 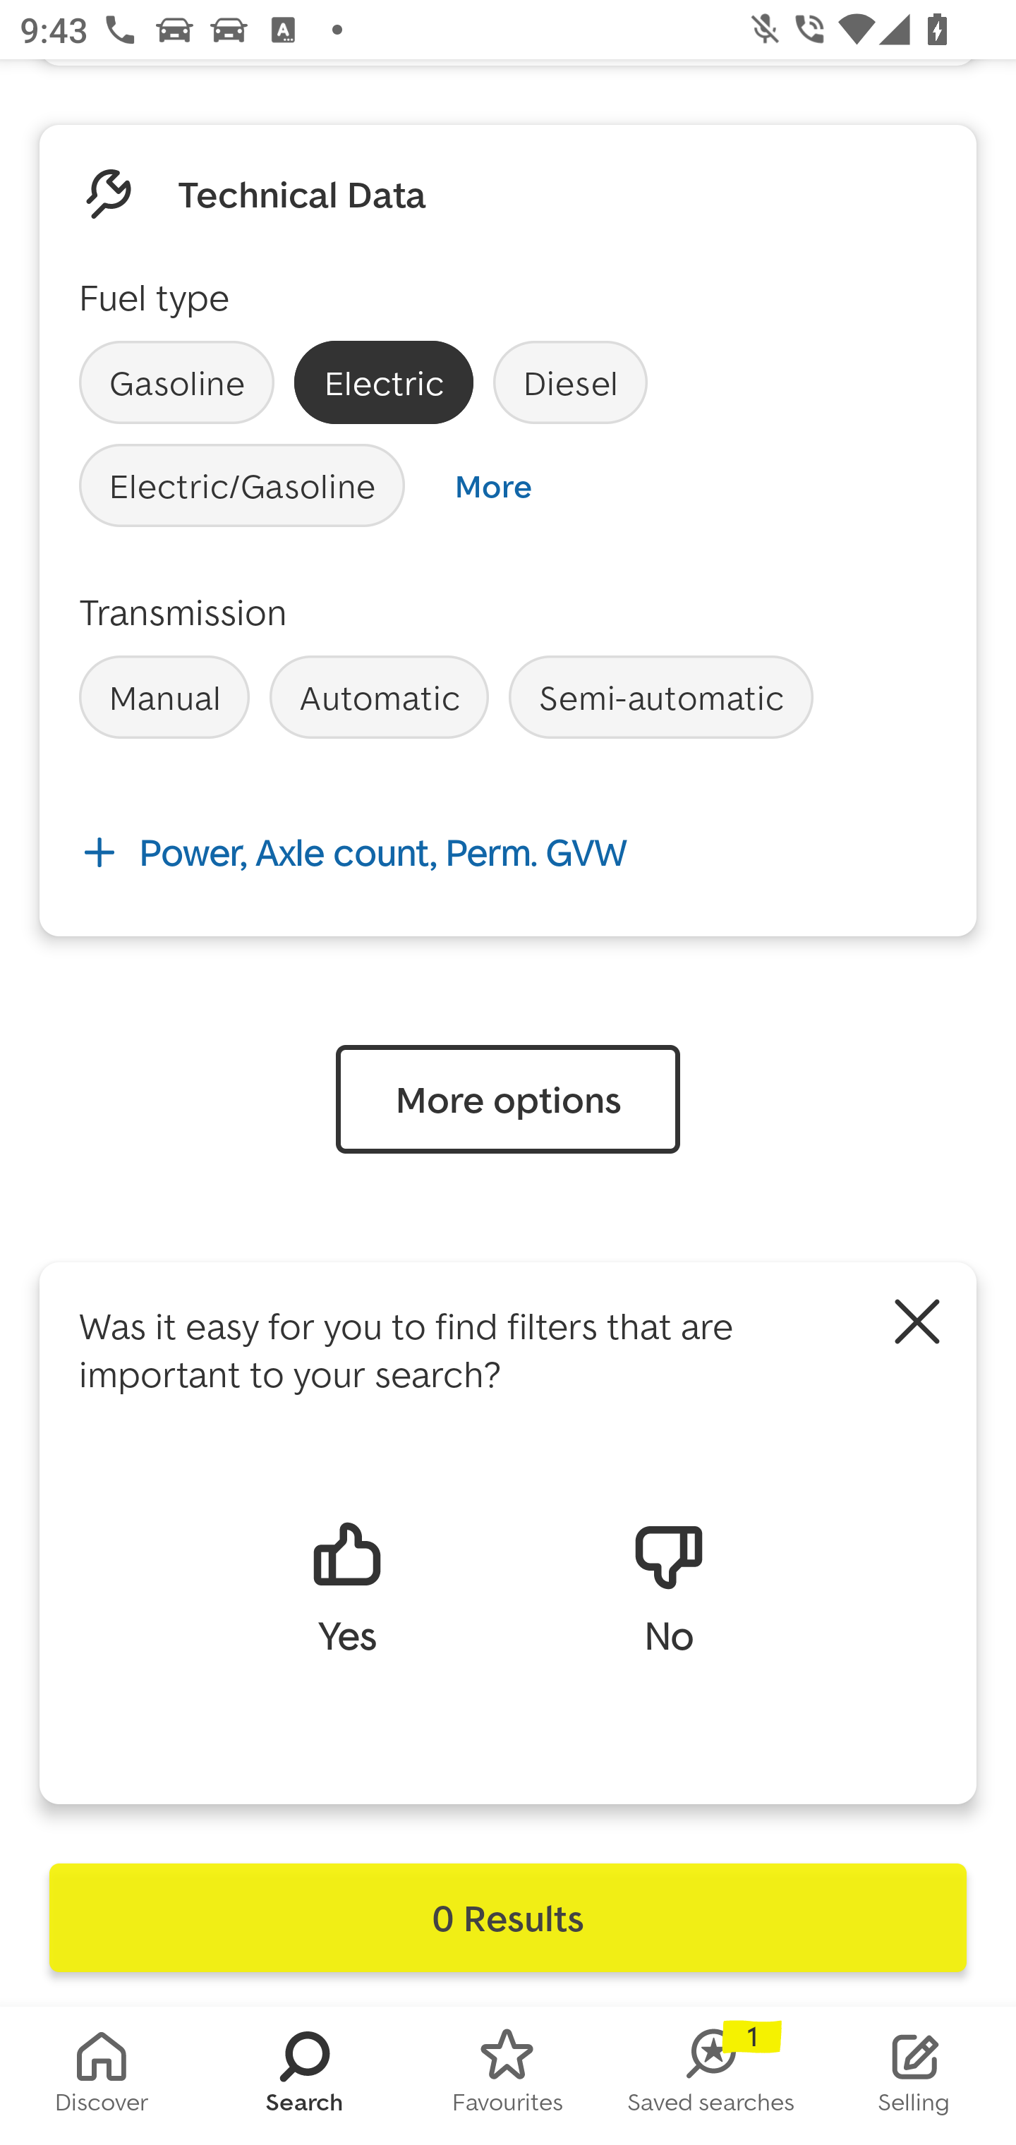 What do you see at coordinates (164, 697) in the screenshot?
I see `Manual` at bounding box center [164, 697].